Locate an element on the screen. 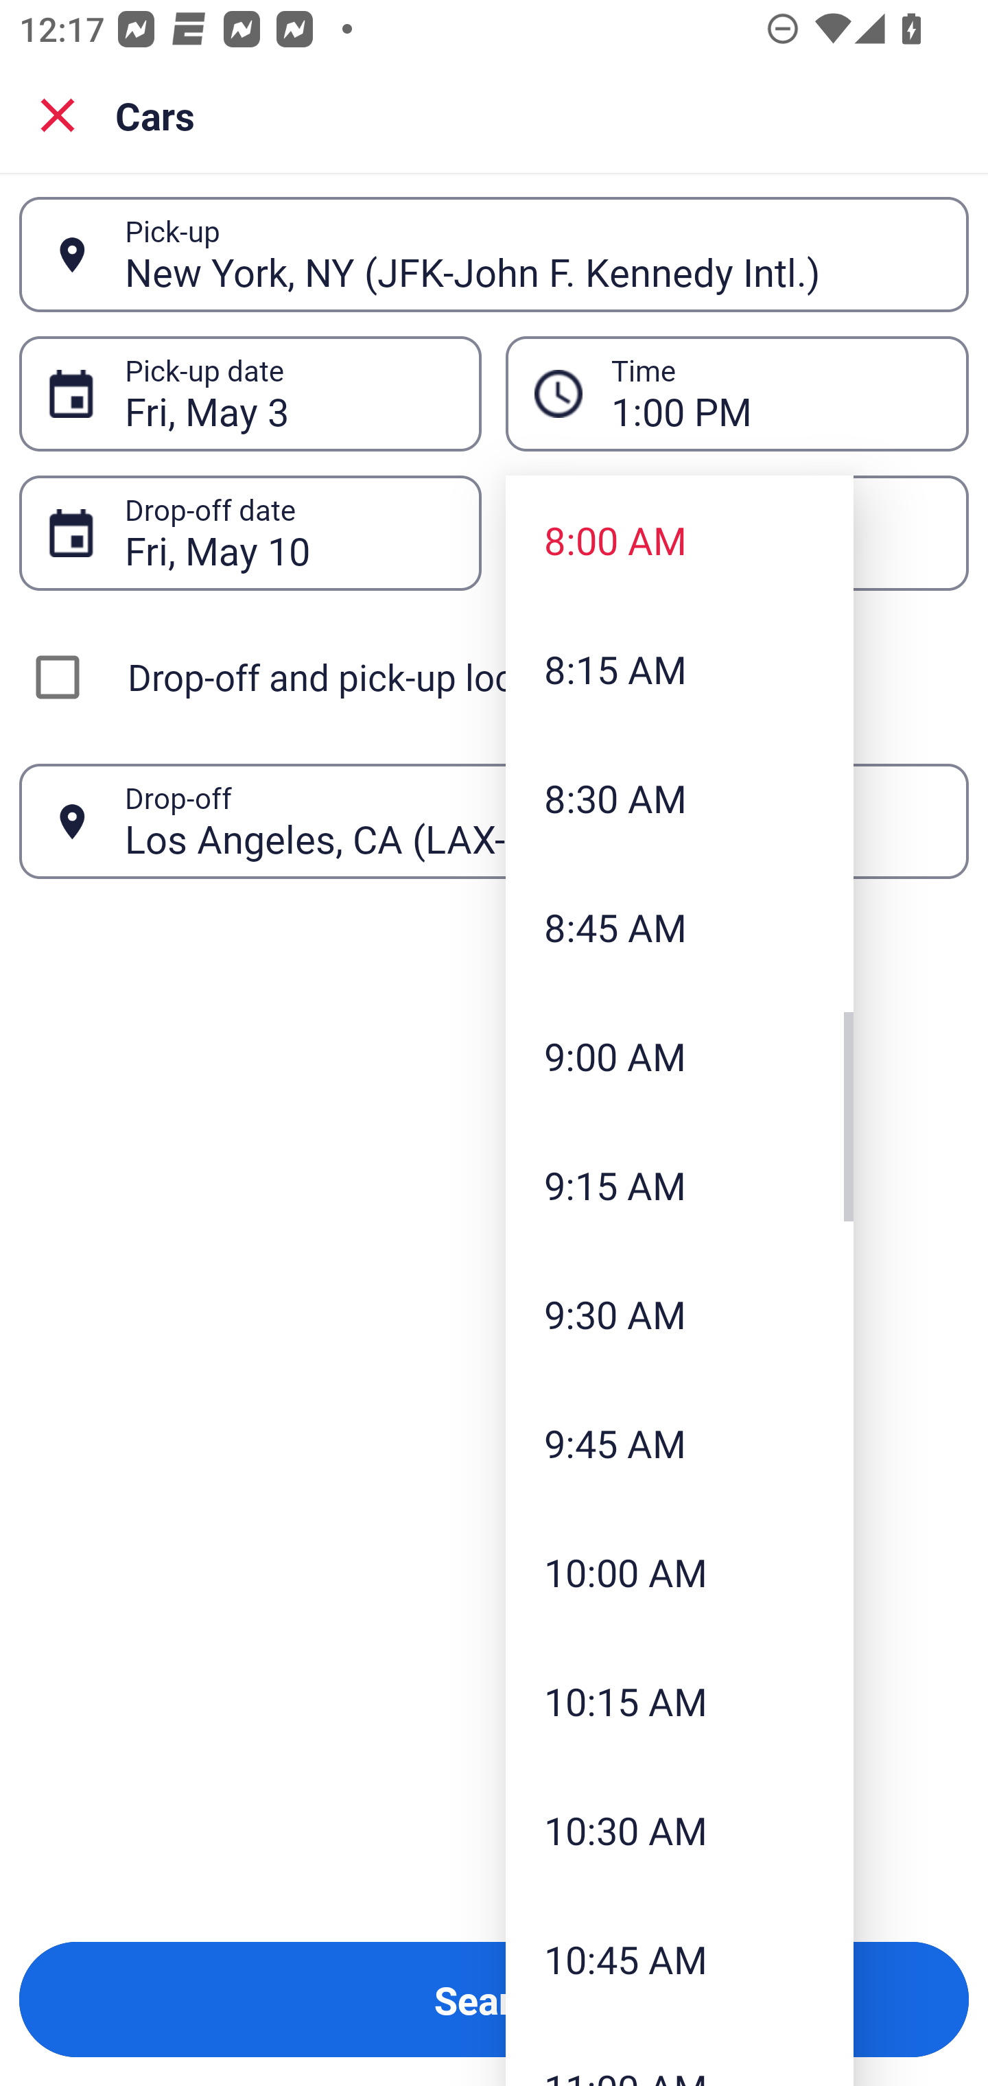 This screenshot has width=988, height=2086. 8:30 AM is located at coordinates (679, 797).